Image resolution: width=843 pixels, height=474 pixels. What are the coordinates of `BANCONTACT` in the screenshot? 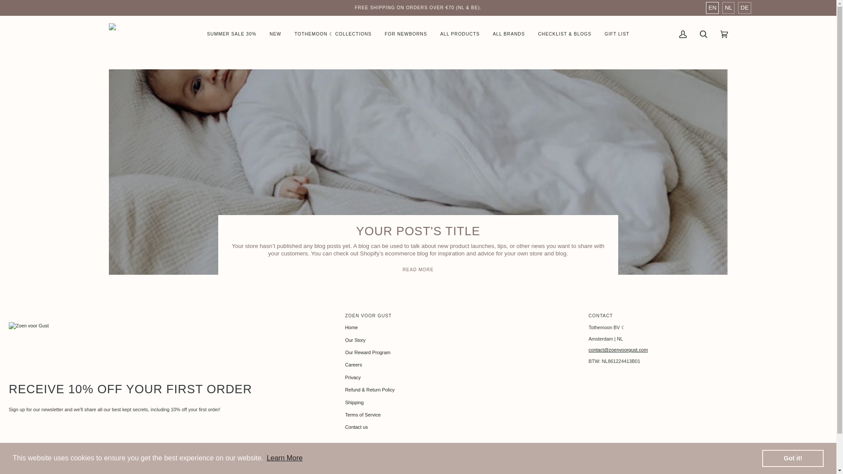 It's located at (16, 470).